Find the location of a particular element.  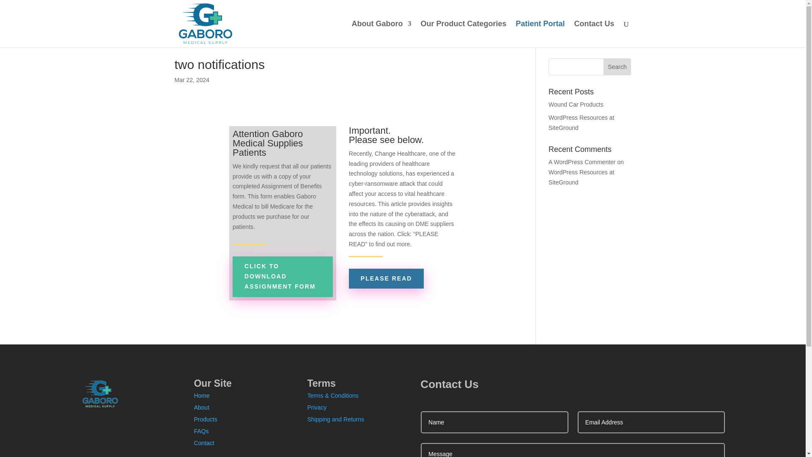

CLICK TO DOWNLOAD ASSIGNMENT FORM is located at coordinates (283, 276).